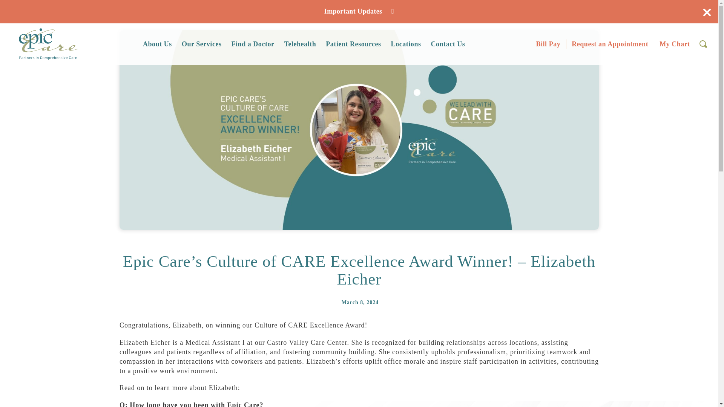 The width and height of the screenshot is (724, 407). Describe the element at coordinates (406, 44) in the screenshot. I see `Locations` at that location.